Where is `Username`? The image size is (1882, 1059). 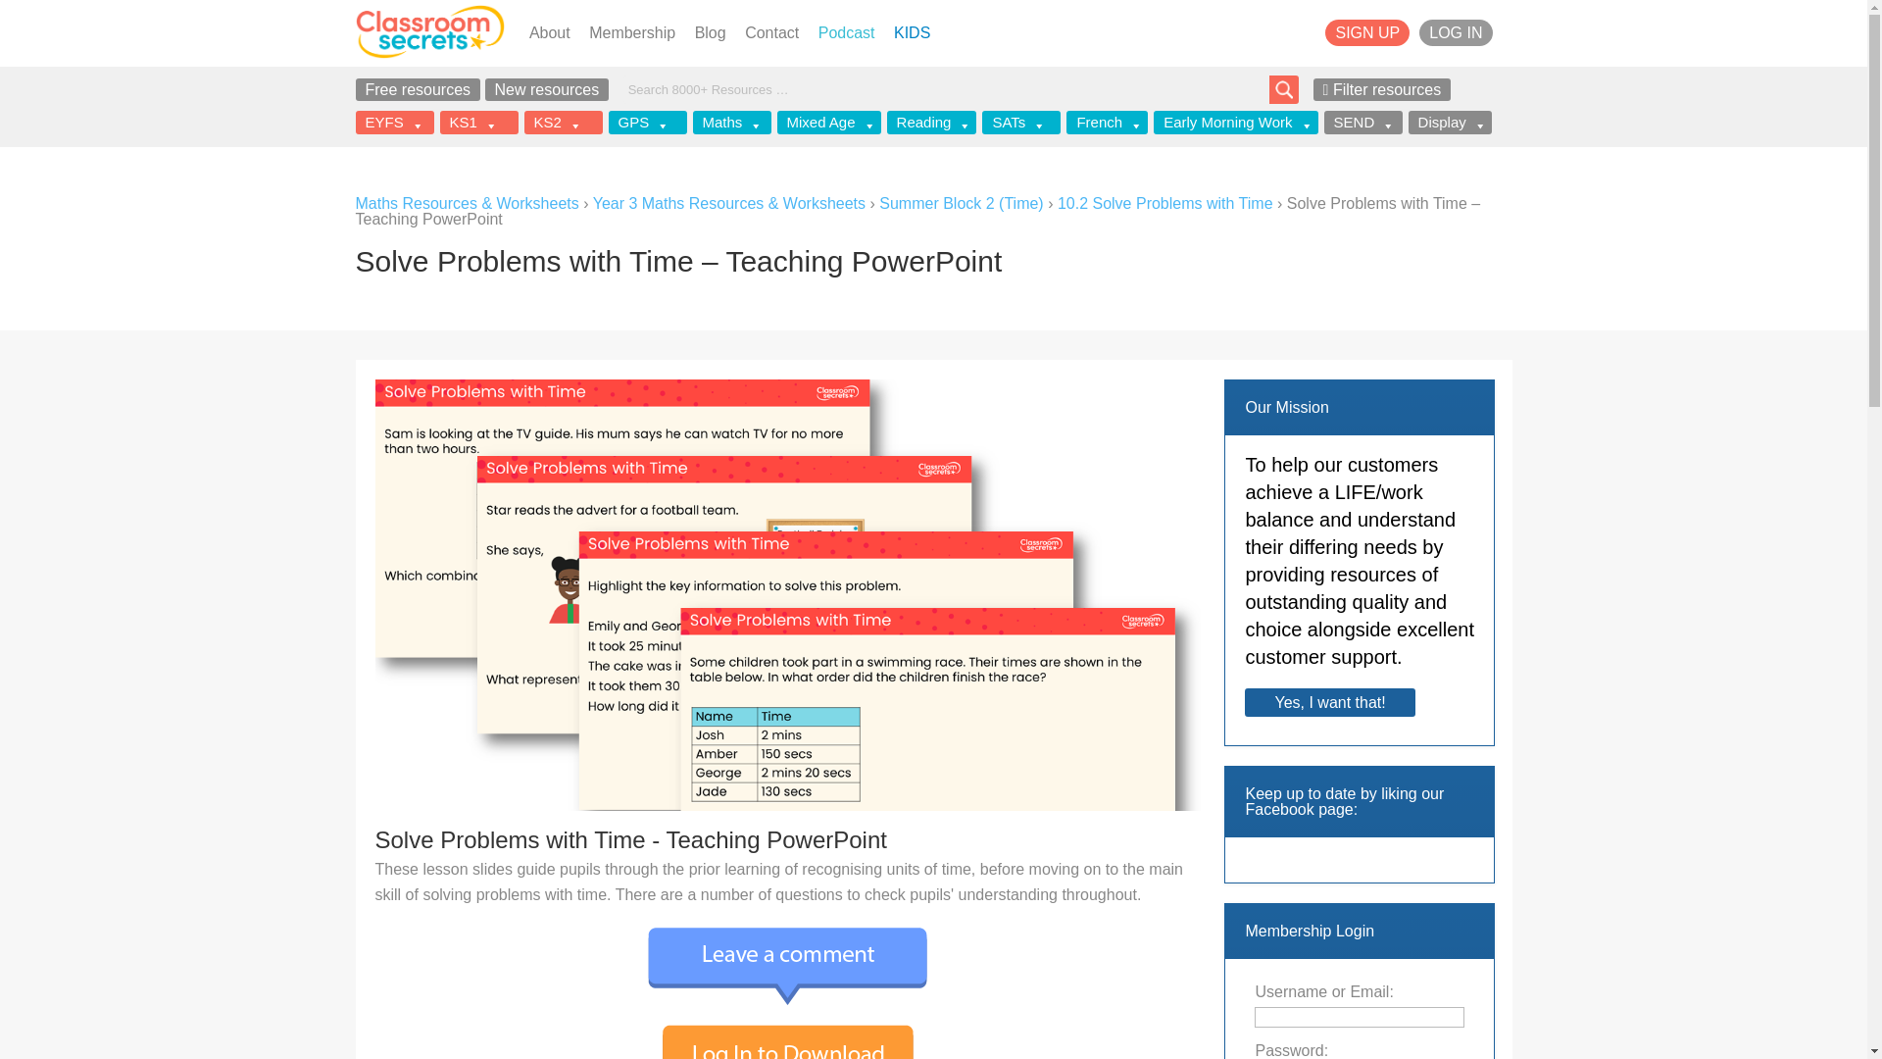
Username is located at coordinates (1359, 1017).